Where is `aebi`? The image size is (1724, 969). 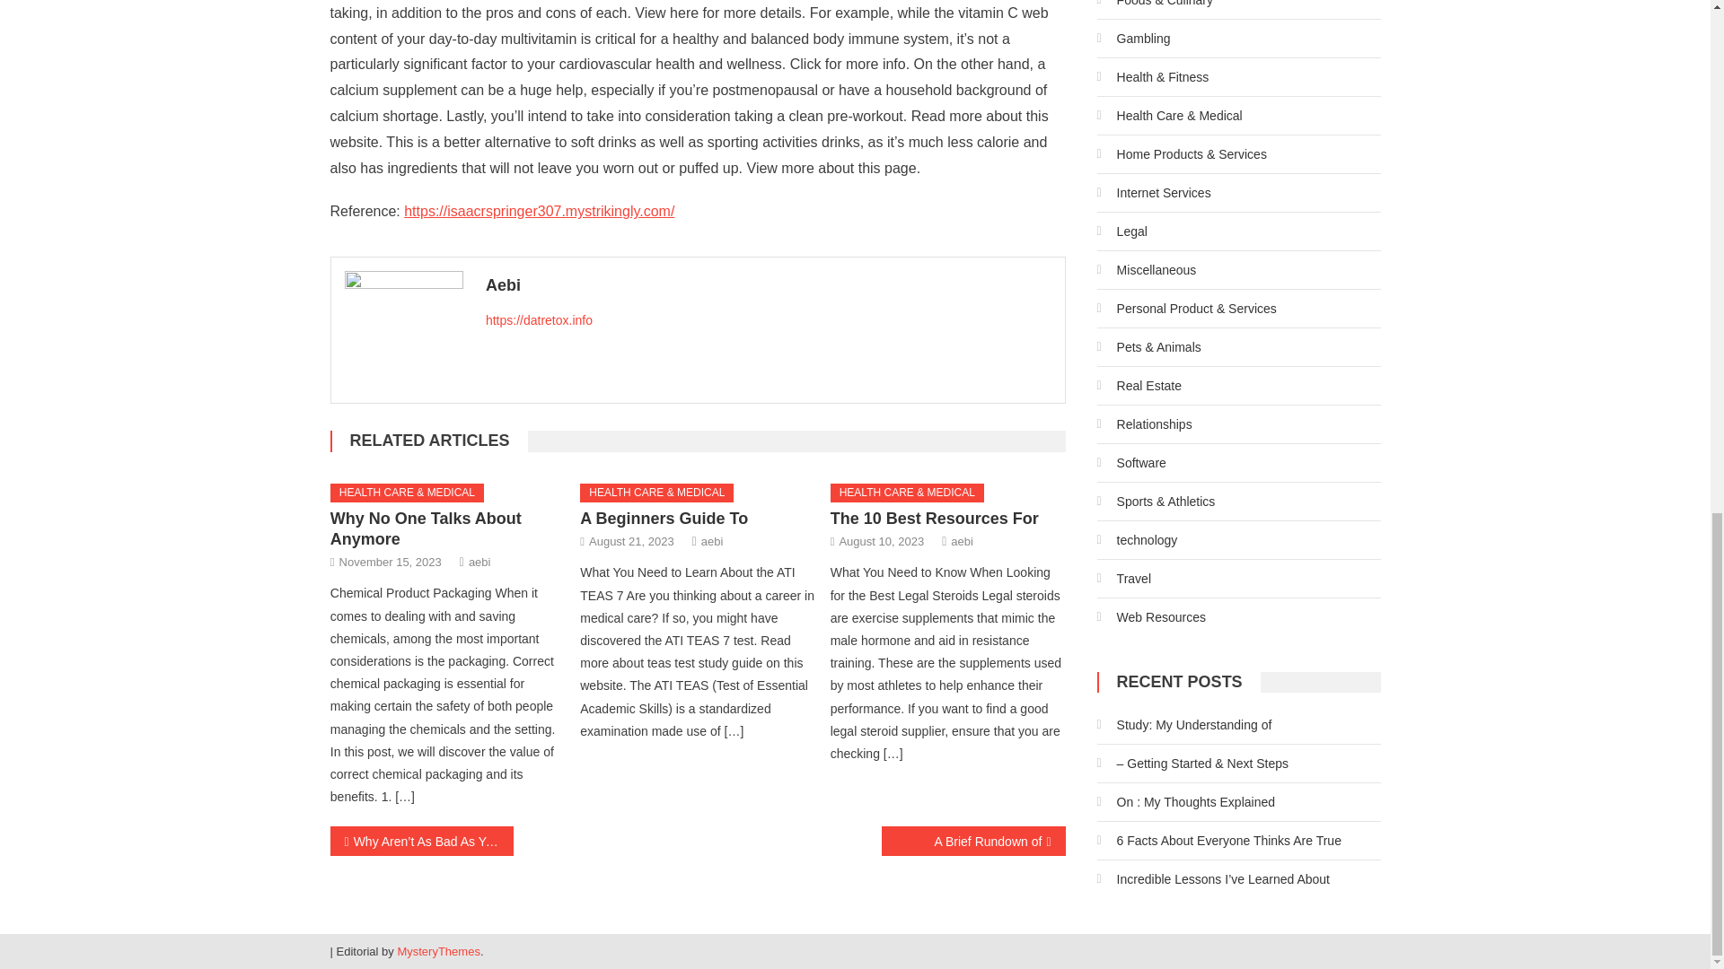 aebi is located at coordinates (963, 540).